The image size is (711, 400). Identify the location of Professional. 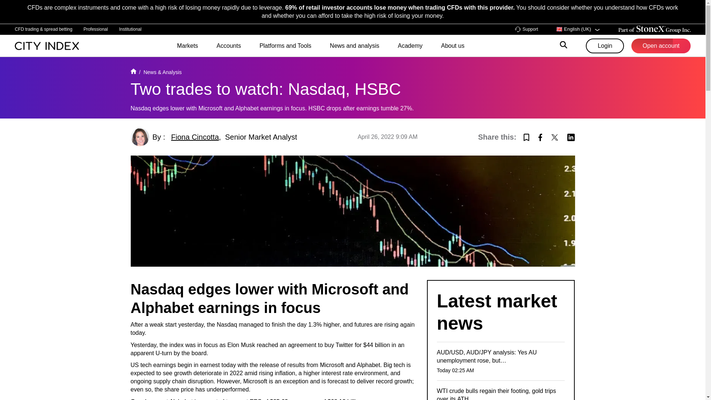
(96, 29).